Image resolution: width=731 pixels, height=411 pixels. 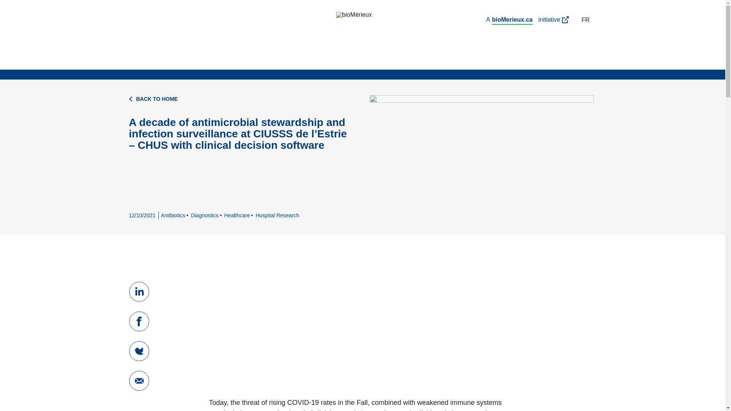 I want to click on Subscribe, so click(x=477, y=251).